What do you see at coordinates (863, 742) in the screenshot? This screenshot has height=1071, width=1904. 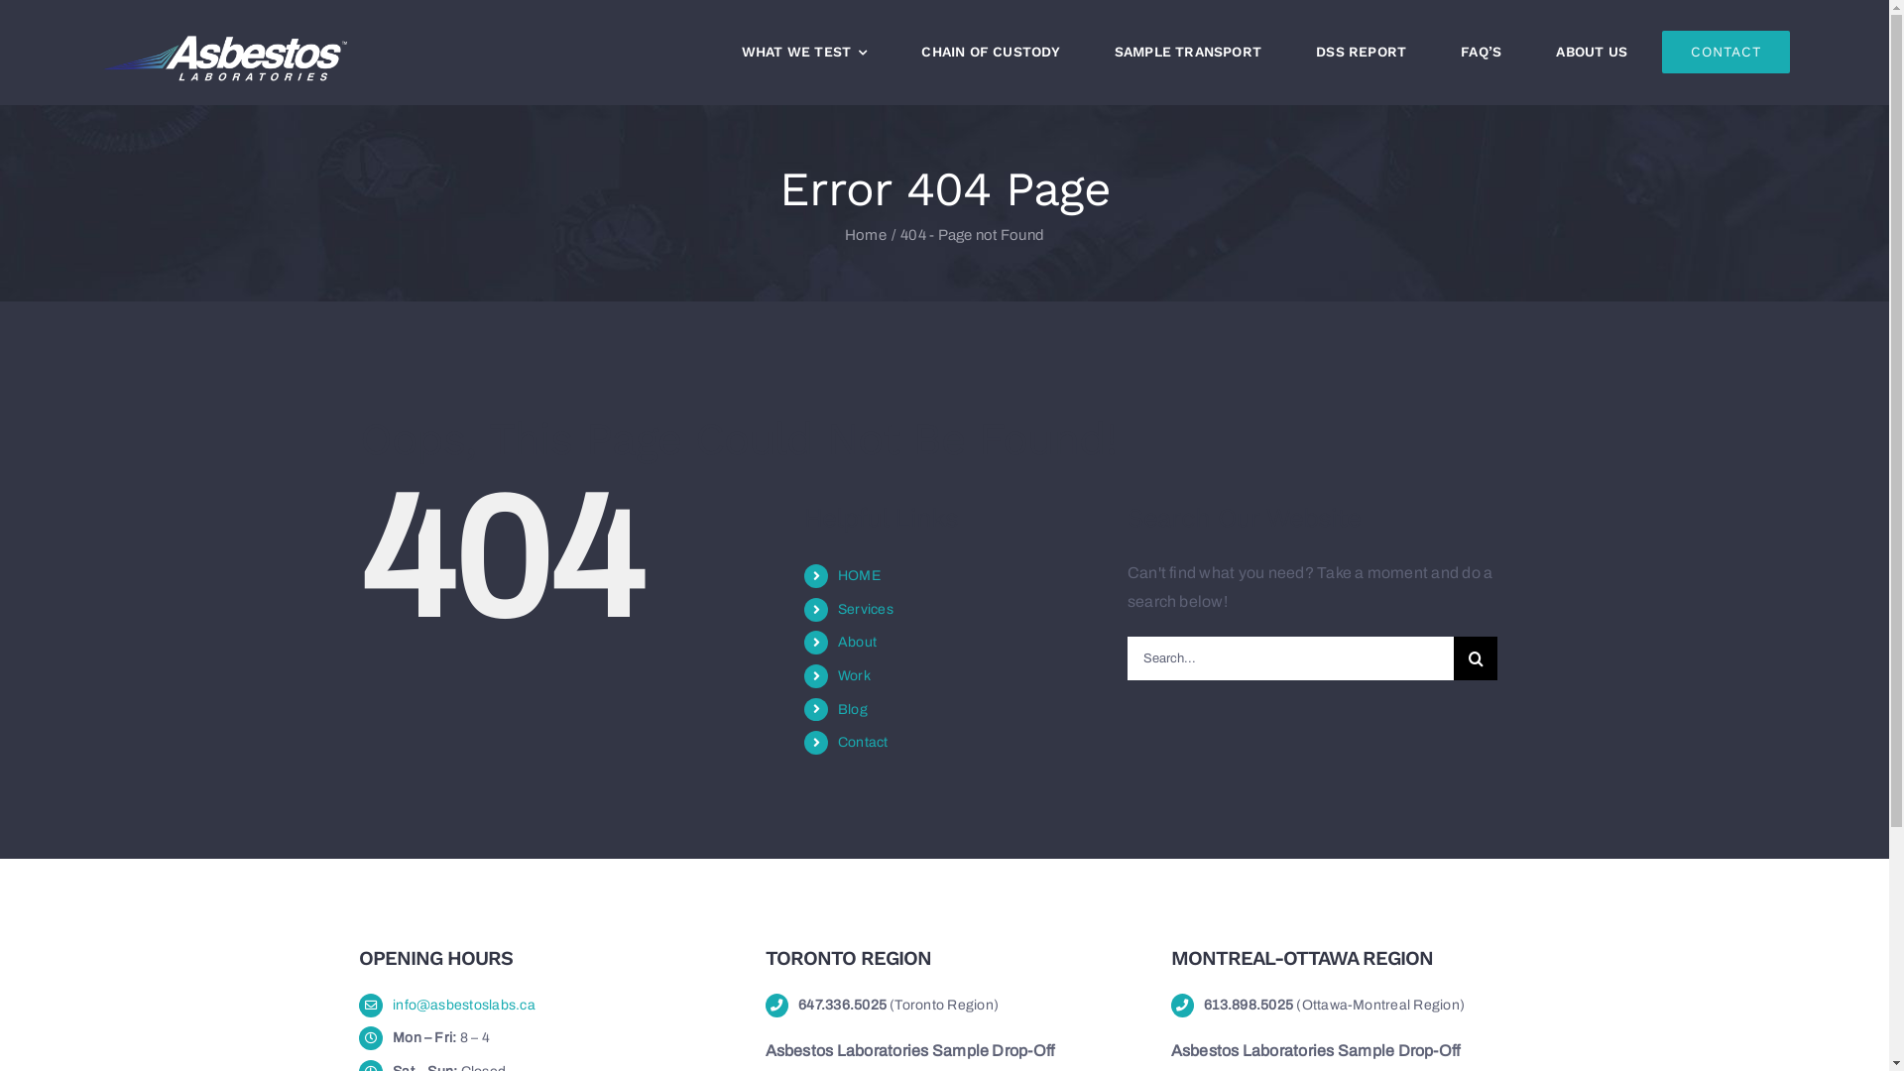 I see `Contact` at bounding box center [863, 742].